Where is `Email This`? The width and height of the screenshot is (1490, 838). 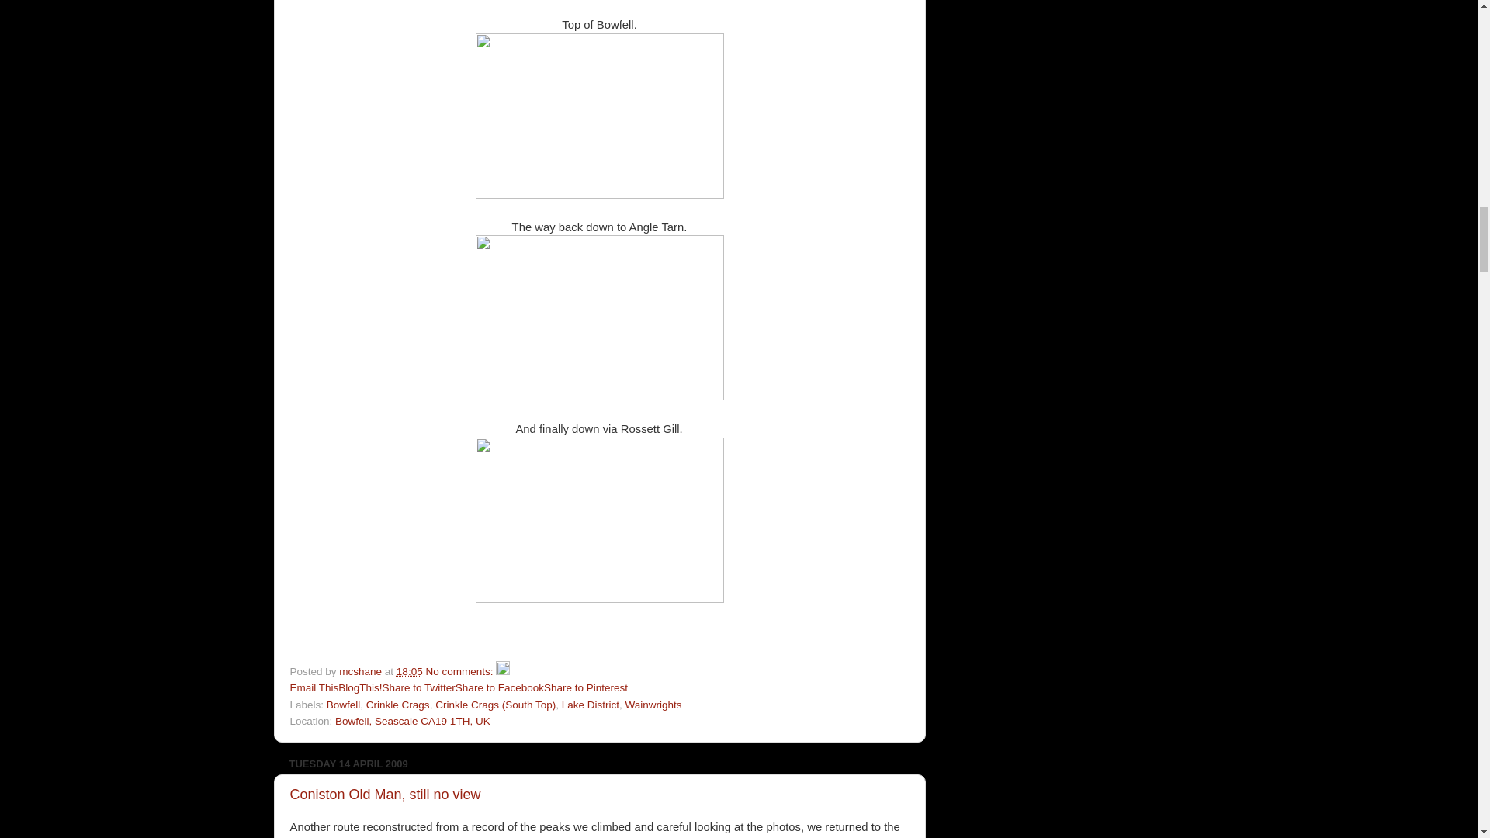 Email This is located at coordinates (315, 687).